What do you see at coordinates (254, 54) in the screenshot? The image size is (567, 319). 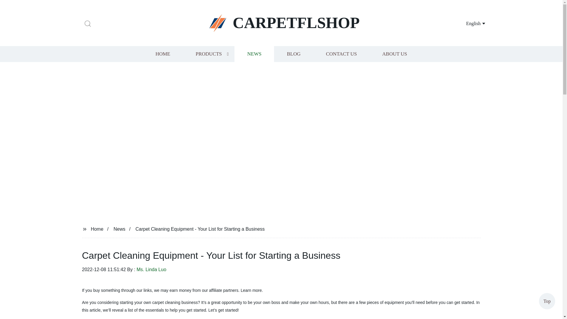 I see `NEWS` at bounding box center [254, 54].